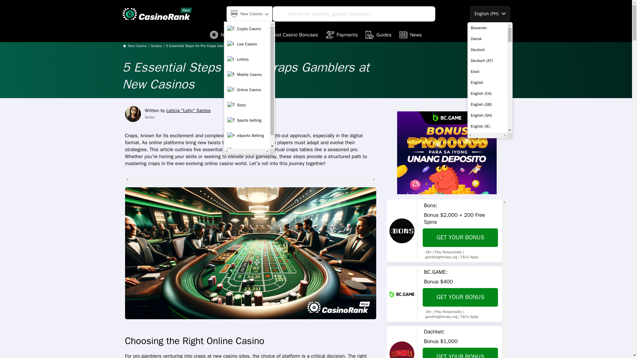 The height and width of the screenshot is (358, 637). I want to click on Online Casino, so click(247, 89).